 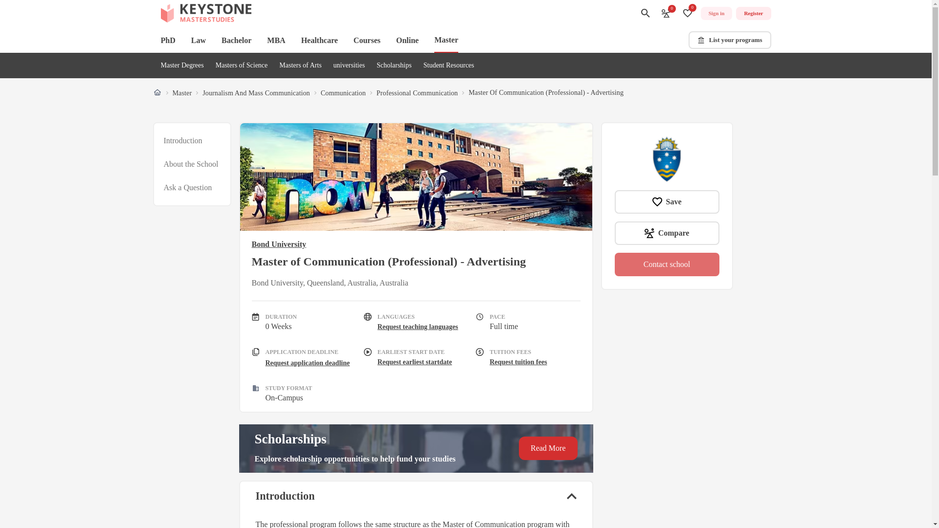 What do you see at coordinates (417, 93) in the screenshot?
I see `Professional Communication` at bounding box center [417, 93].